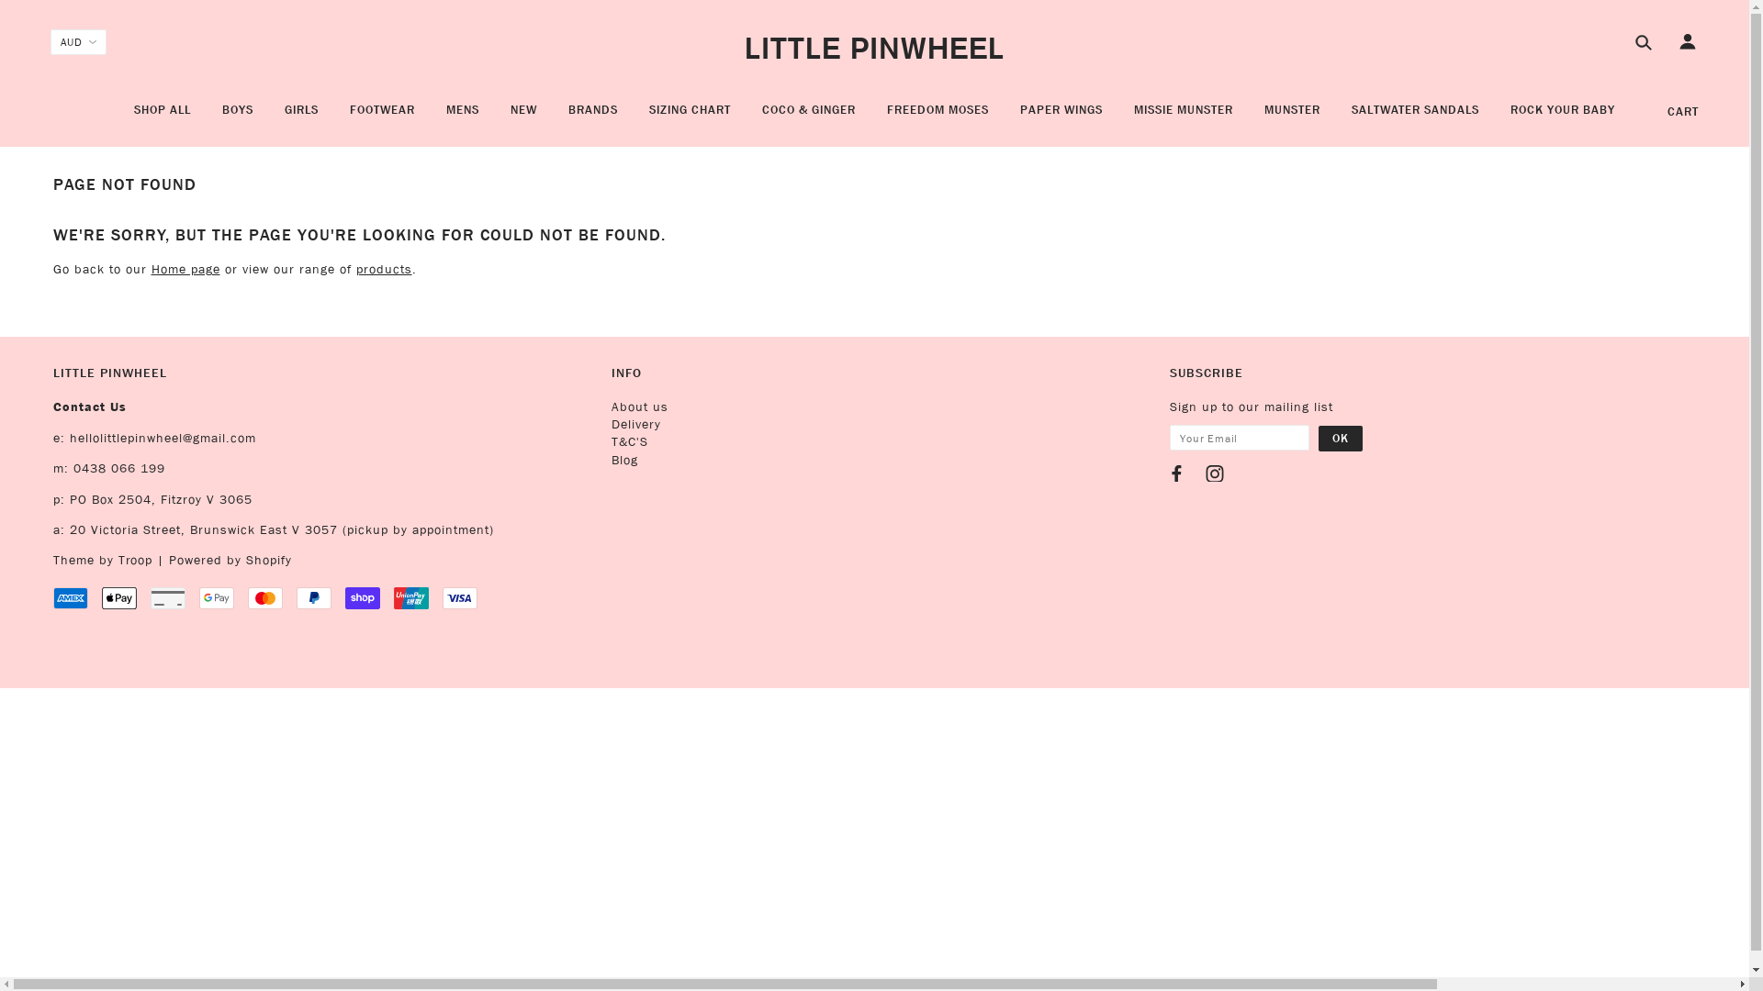 The image size is (1763, 991). What do you see at coordinates (382, 117) in the screenshot?
I see `FOOTWEAR` at bounding box center [382, 117].